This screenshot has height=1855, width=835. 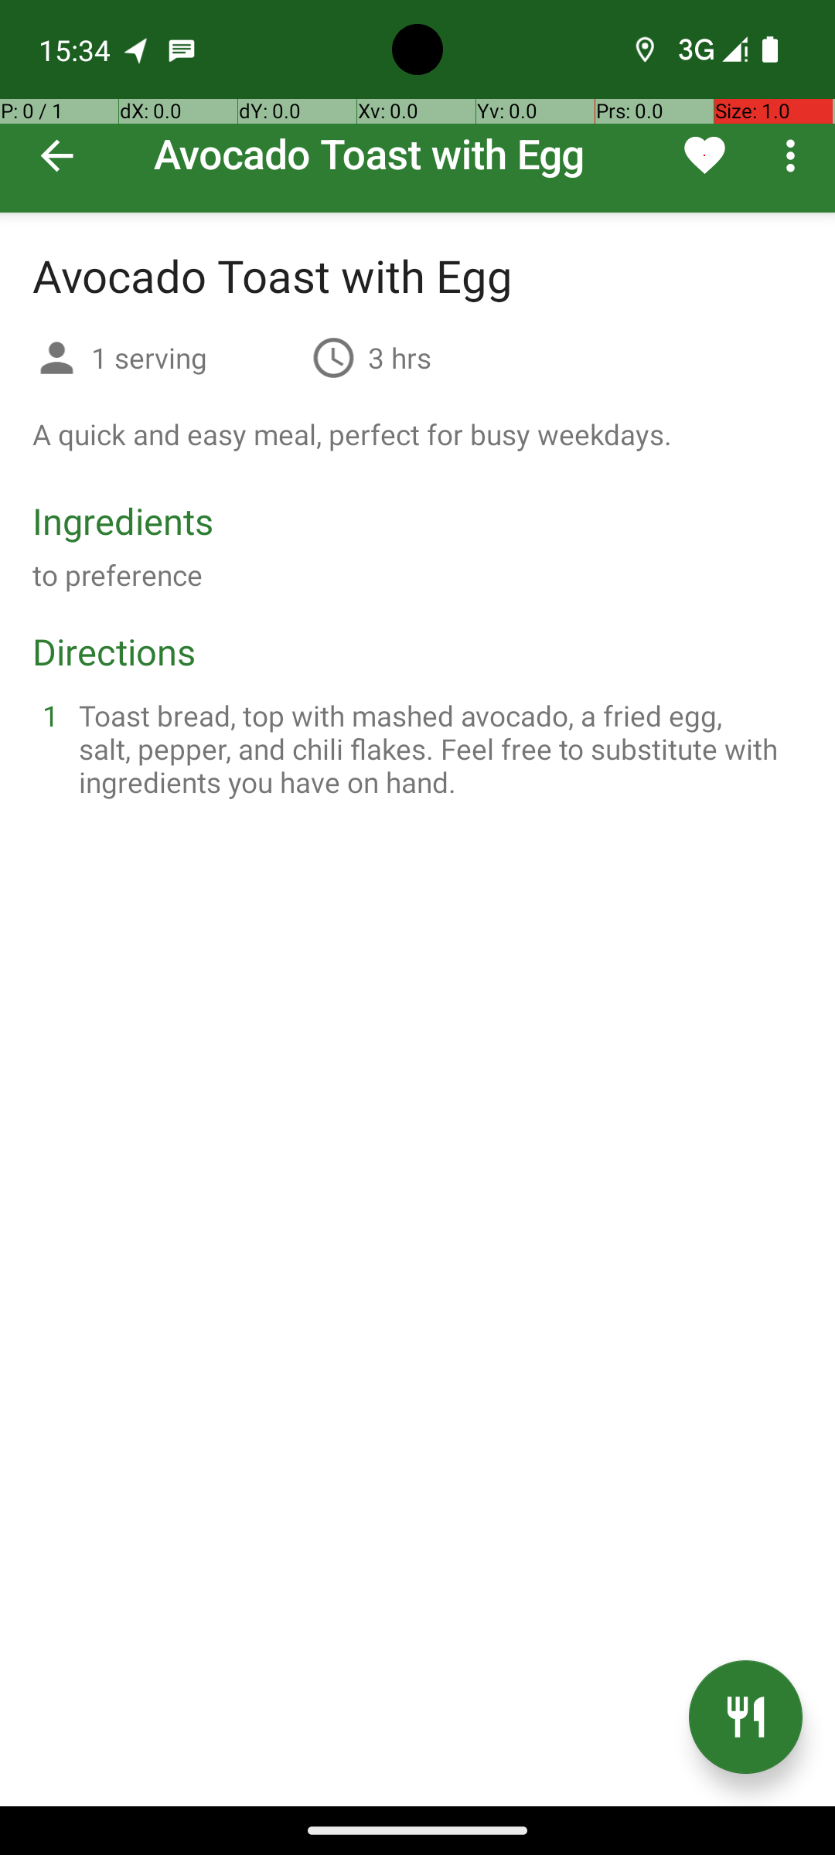 What do you see at coordinates (118, 575) in the screenshot?
I see `to preference` at bounding box center [118, 575].